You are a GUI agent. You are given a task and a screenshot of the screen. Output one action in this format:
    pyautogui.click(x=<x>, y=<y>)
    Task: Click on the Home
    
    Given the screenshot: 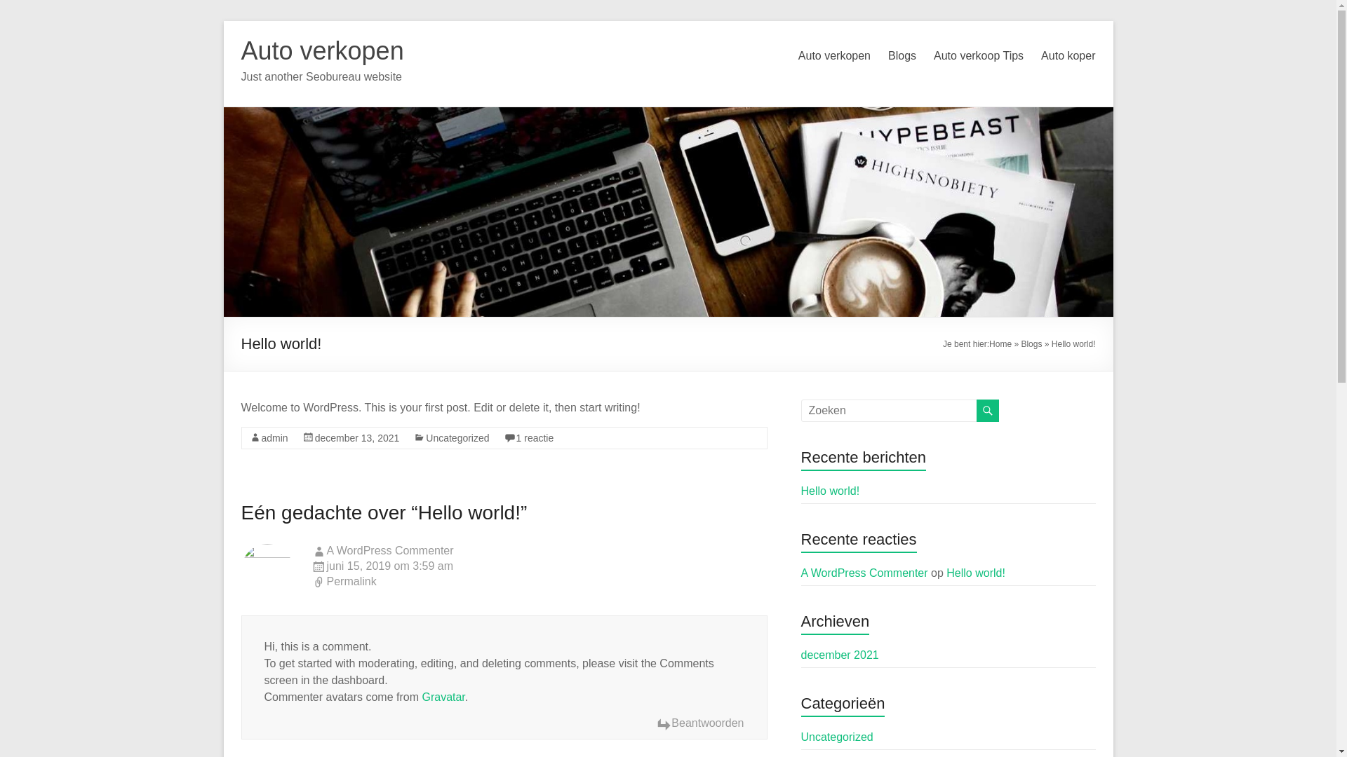 What is the action you would take?
    pyautogui.click(x=1000, y=344)
    